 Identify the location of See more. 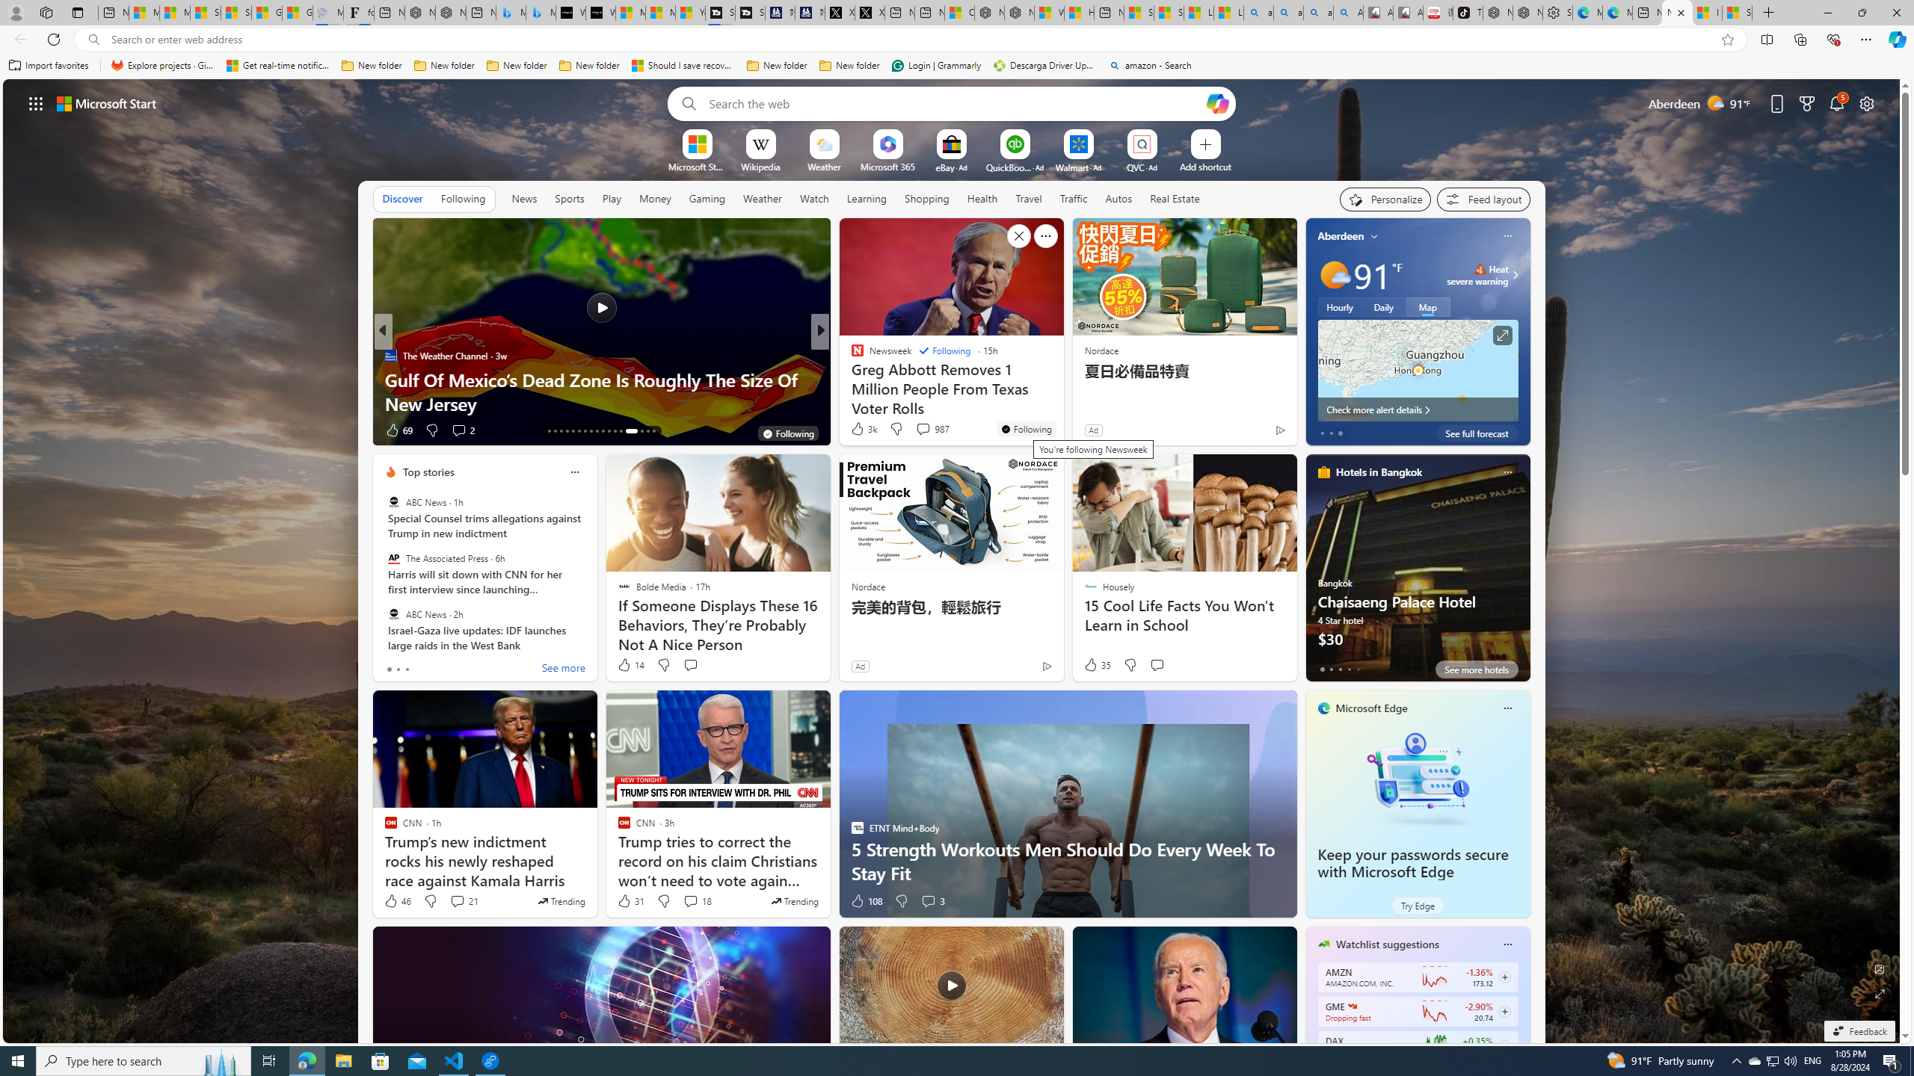
(564, 670).